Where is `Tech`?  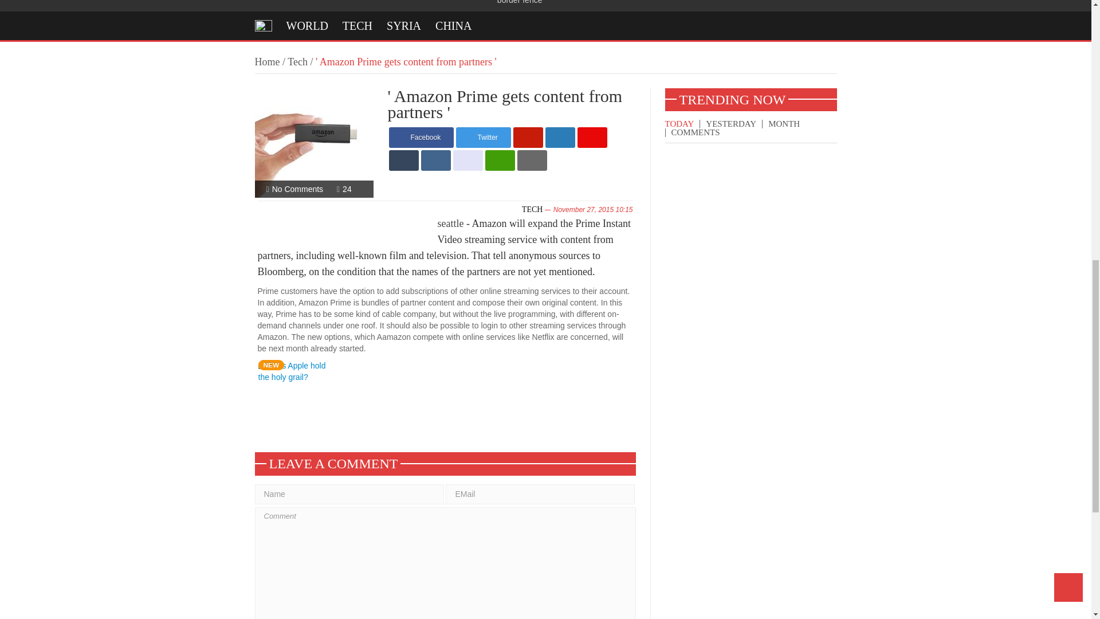 Tech is located at coordinates (297, 62).